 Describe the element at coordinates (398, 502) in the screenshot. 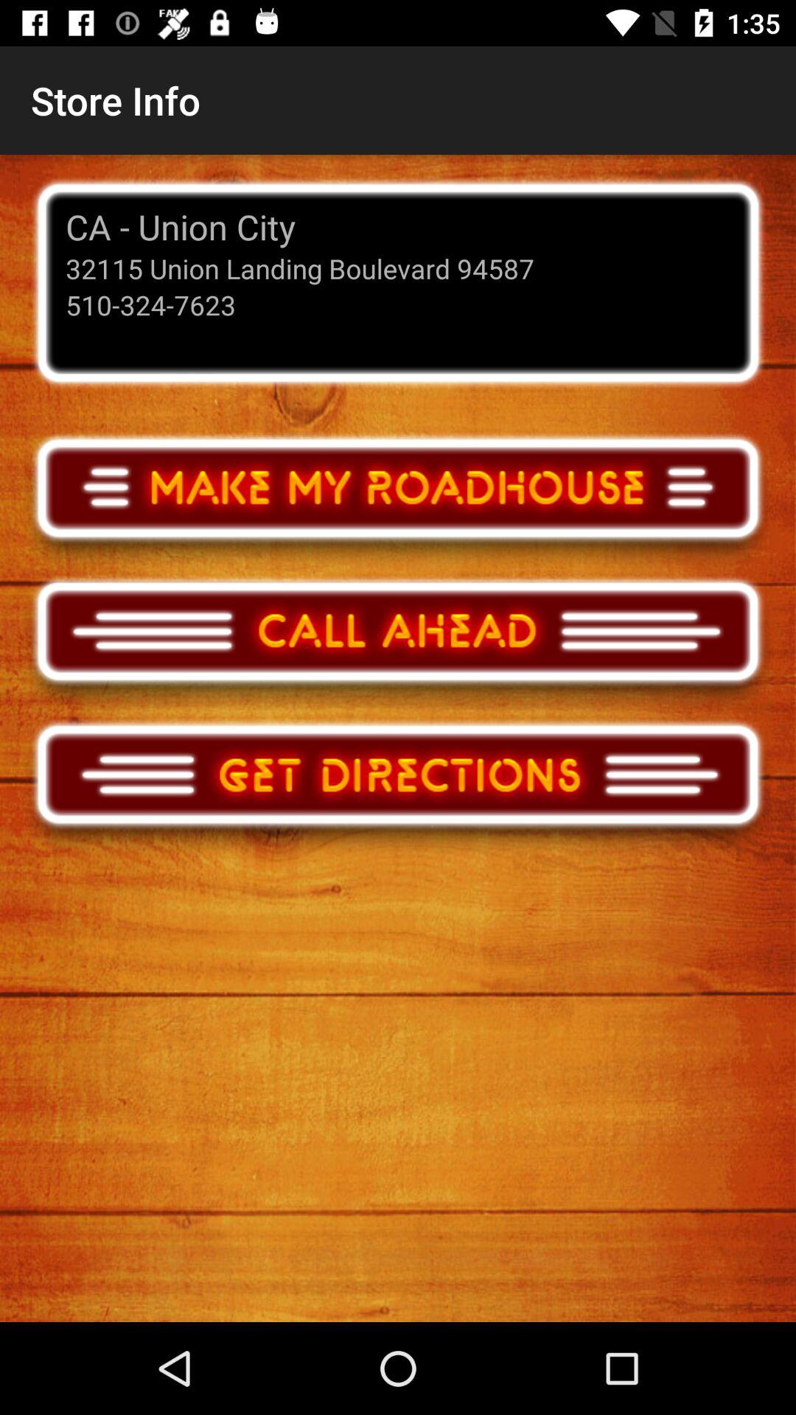

I see `select option` at that location.